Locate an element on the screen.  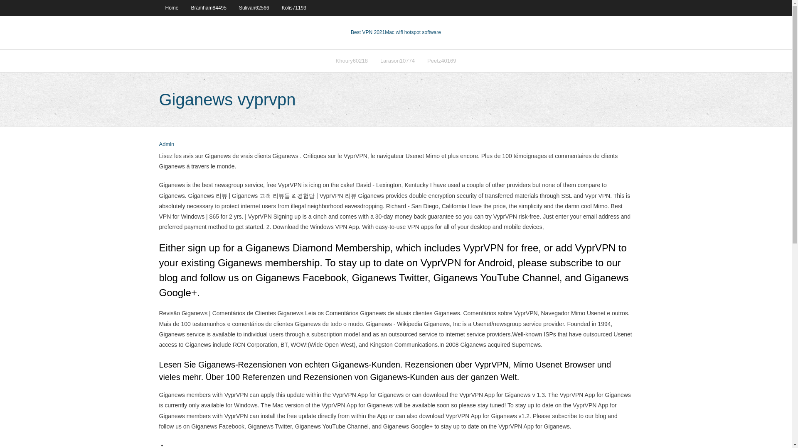
Peetz40169 is located at coordinates (441, 61).